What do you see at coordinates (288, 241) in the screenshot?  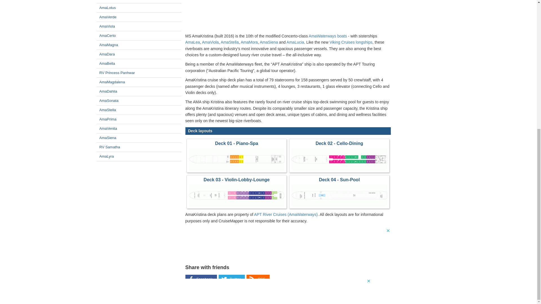 I see `3rd party ad content` at bounding box center [288, 241].